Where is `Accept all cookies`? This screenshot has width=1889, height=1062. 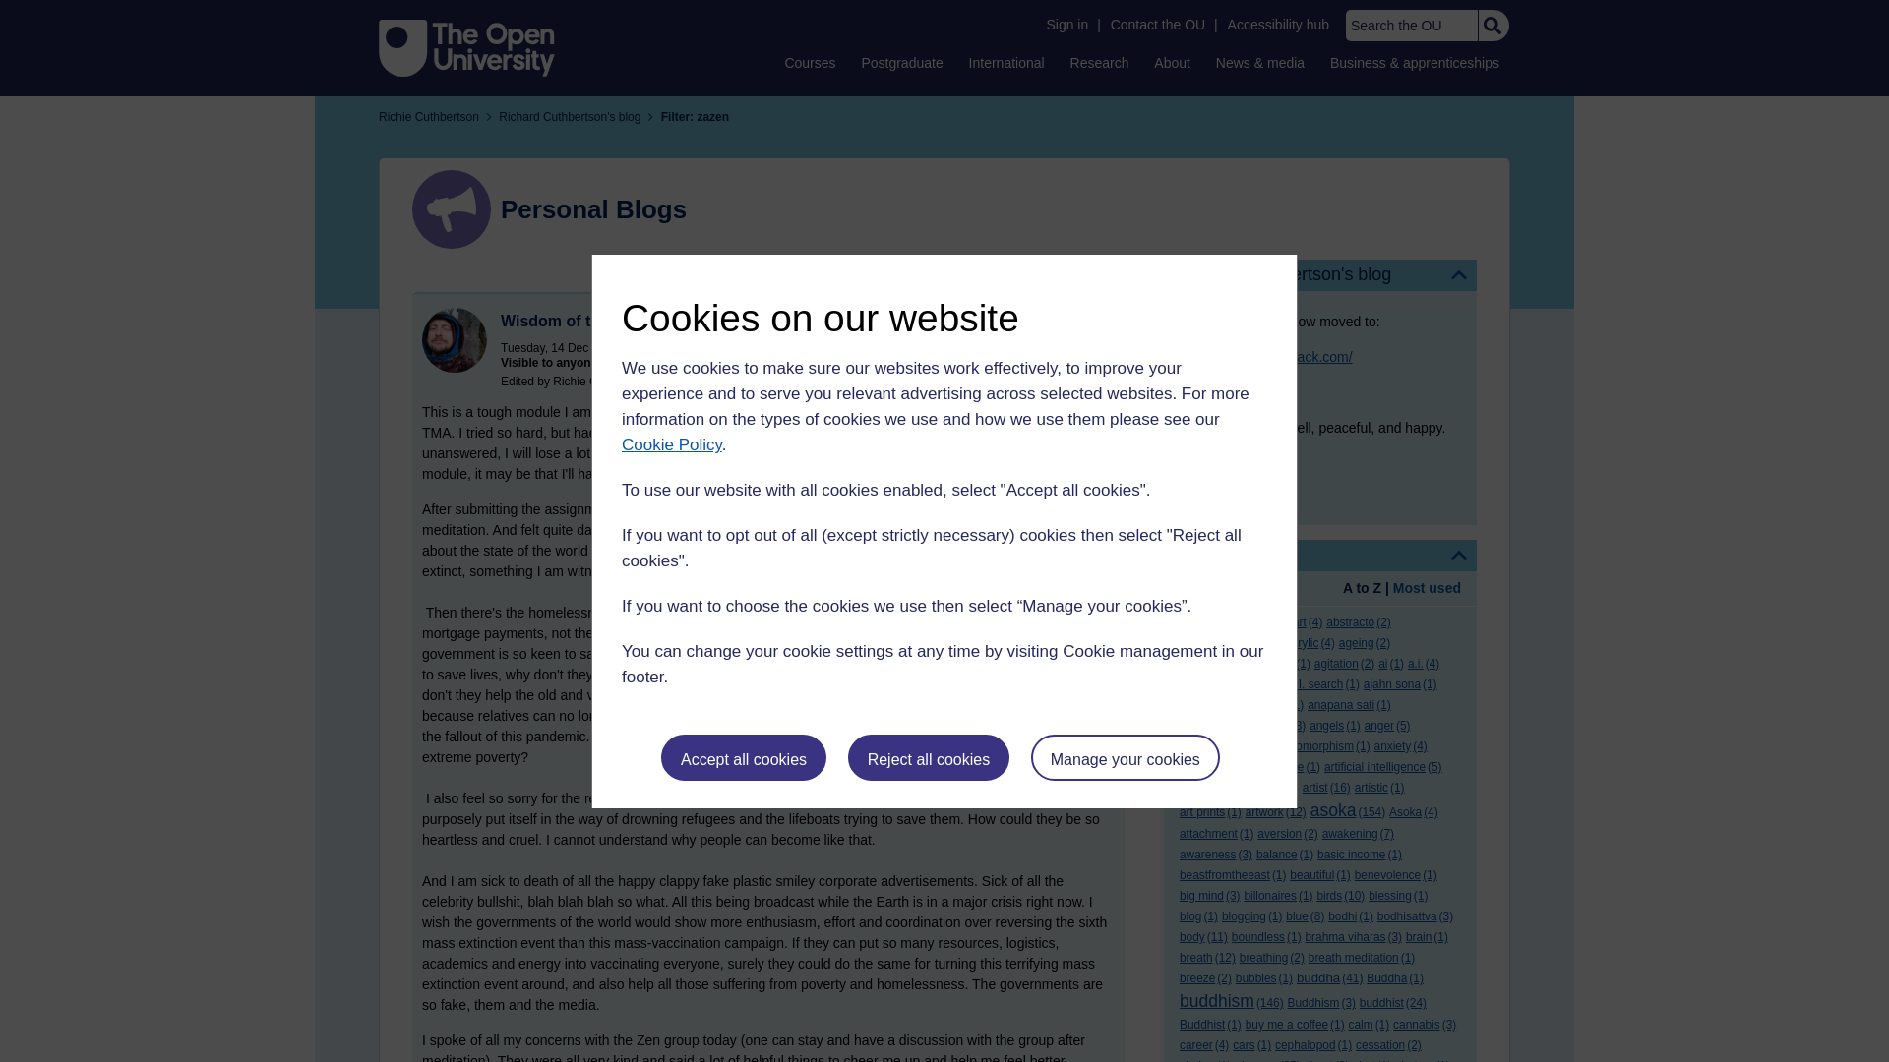
Accept all cookies is located at coordinates (744, 757).